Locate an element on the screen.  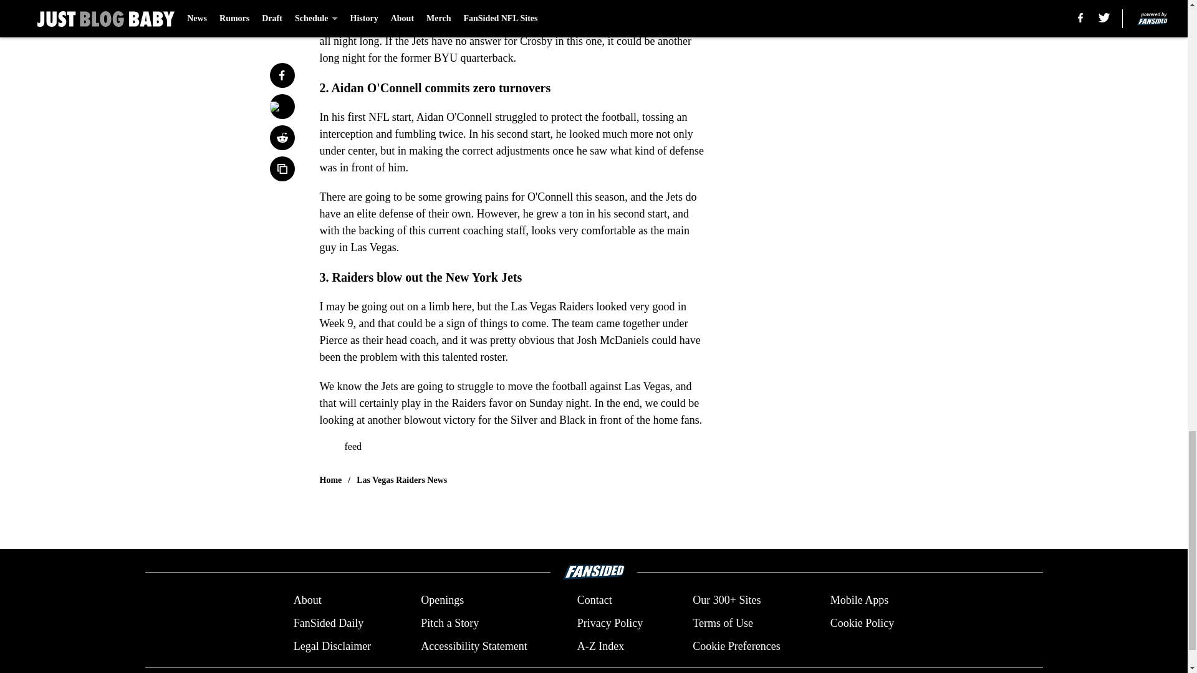
Privacy Policy is located at coordinates (610, 623).